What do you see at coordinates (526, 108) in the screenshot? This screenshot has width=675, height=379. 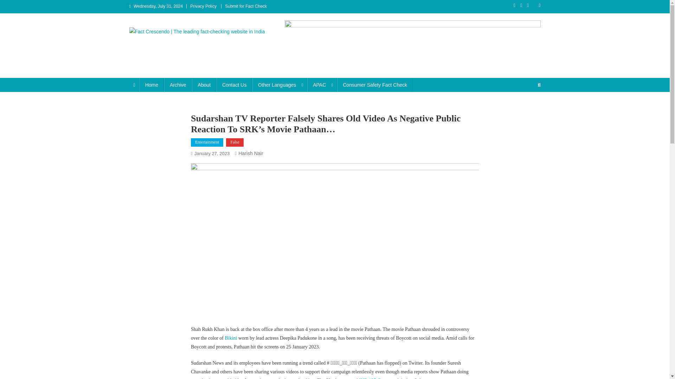 I see `Search` at bounding box center [526, 108].